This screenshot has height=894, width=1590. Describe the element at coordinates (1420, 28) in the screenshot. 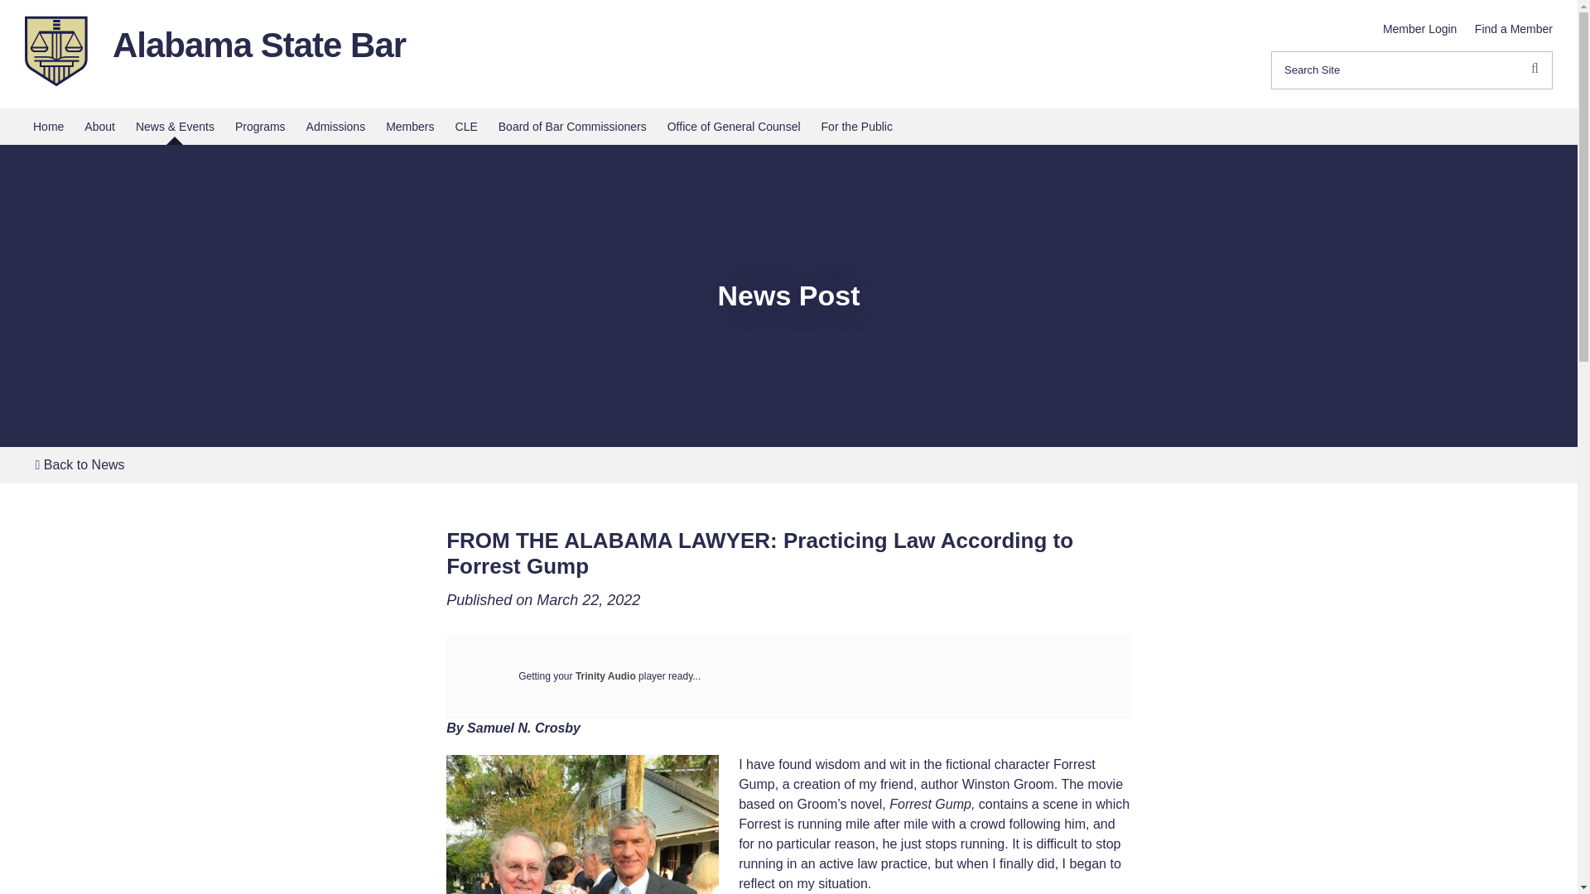

I see `Member Login` at that location.